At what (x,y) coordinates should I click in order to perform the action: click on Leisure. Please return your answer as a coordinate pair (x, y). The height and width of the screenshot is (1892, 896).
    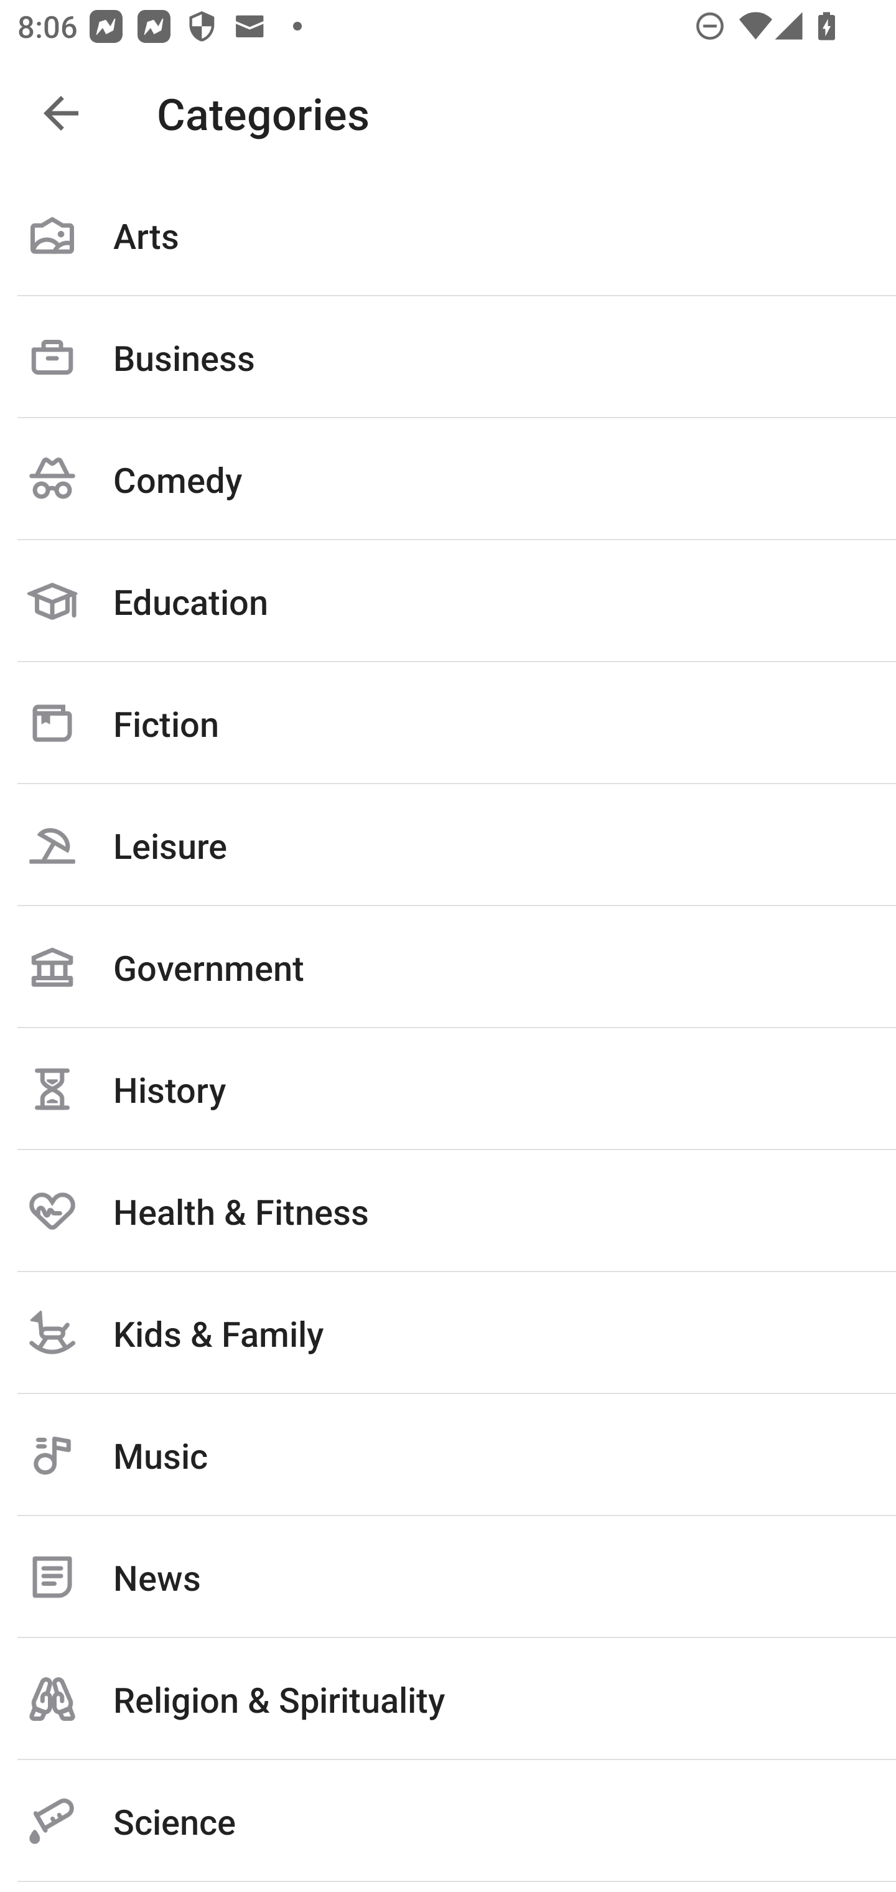
    Looking at the image, I should click on (448, 845).